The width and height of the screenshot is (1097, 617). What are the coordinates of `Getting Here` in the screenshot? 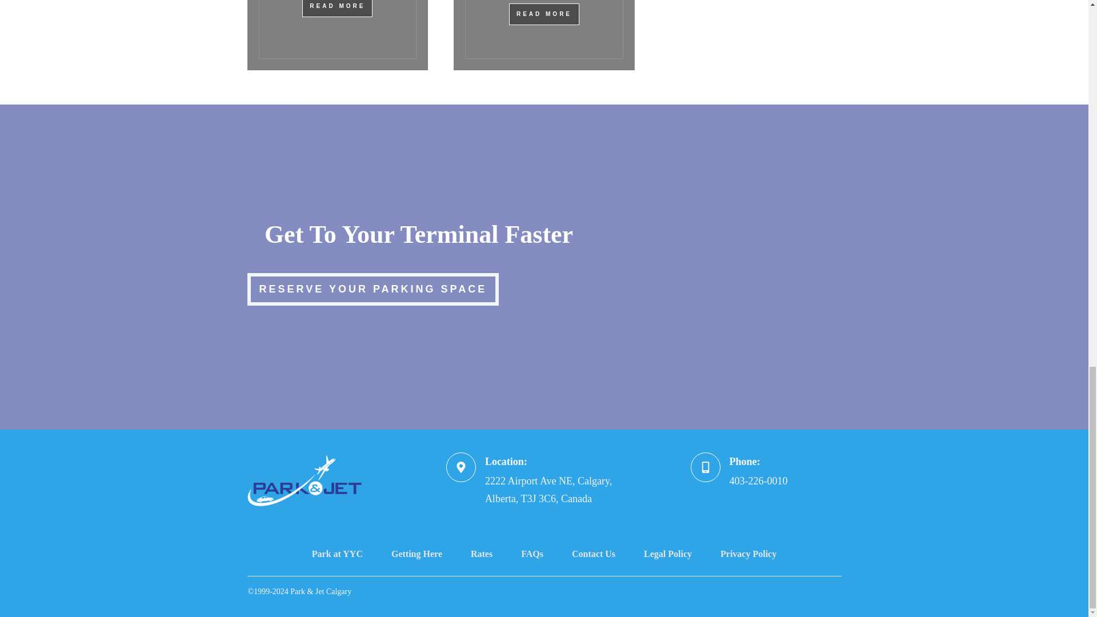 It's located at (417, 554).